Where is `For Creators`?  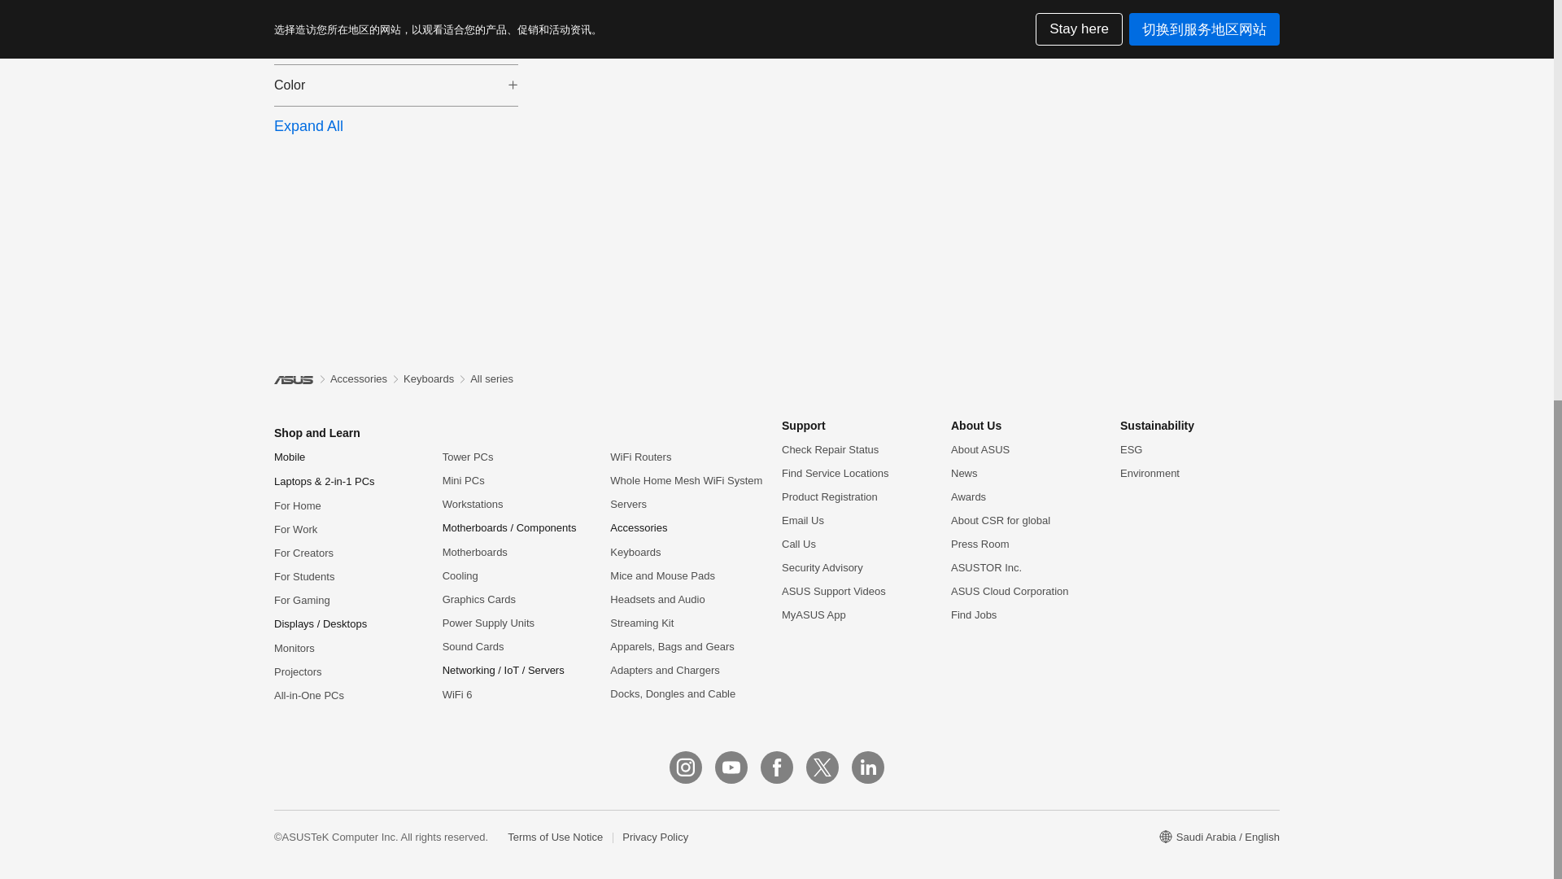
For Creators is located at coordinates (304, 552).